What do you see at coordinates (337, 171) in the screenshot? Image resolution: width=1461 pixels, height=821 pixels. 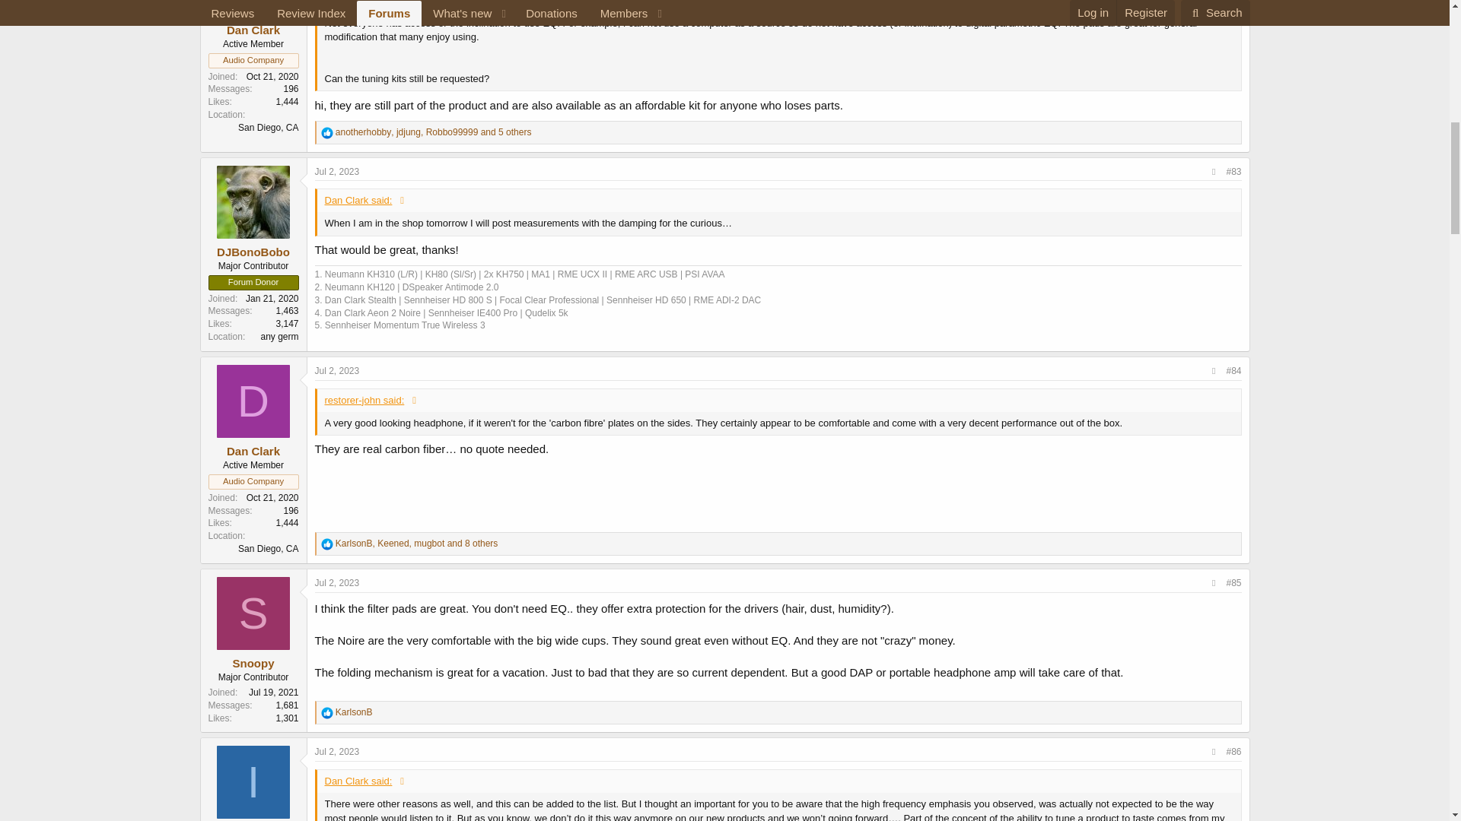 I see `Jul 2, 2023 at 2:32 PM` at bounding box center [337, 171].